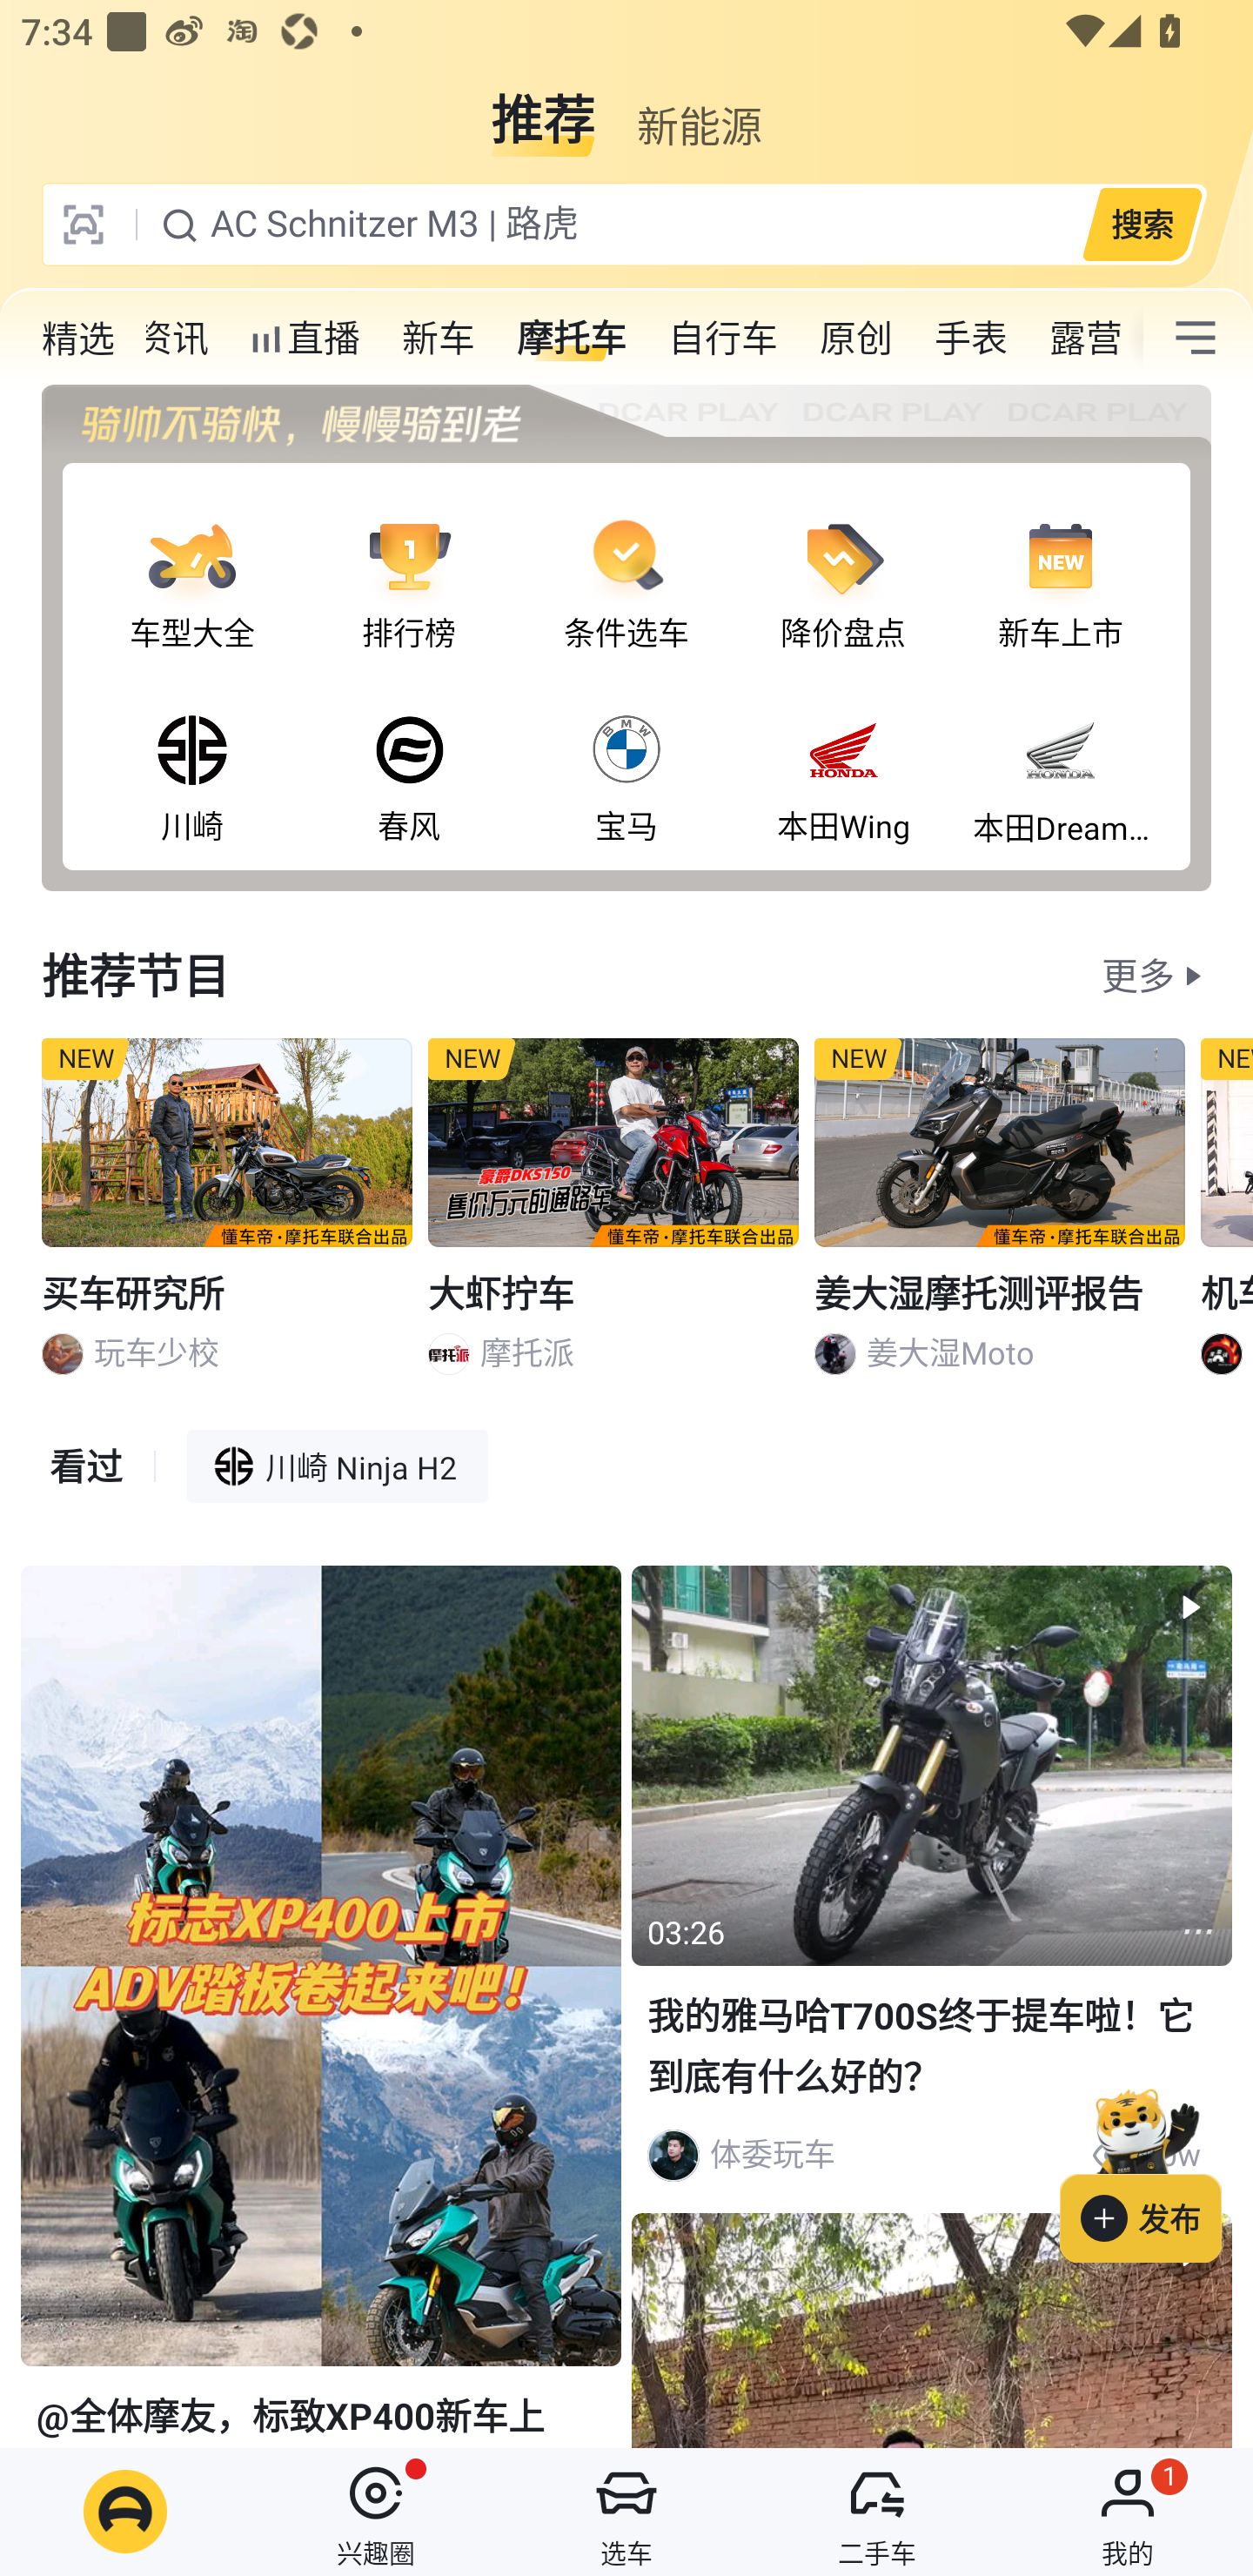 This screenshot has height=2576, width=1253. I want to click on 本田Wing, so click(844, 753).